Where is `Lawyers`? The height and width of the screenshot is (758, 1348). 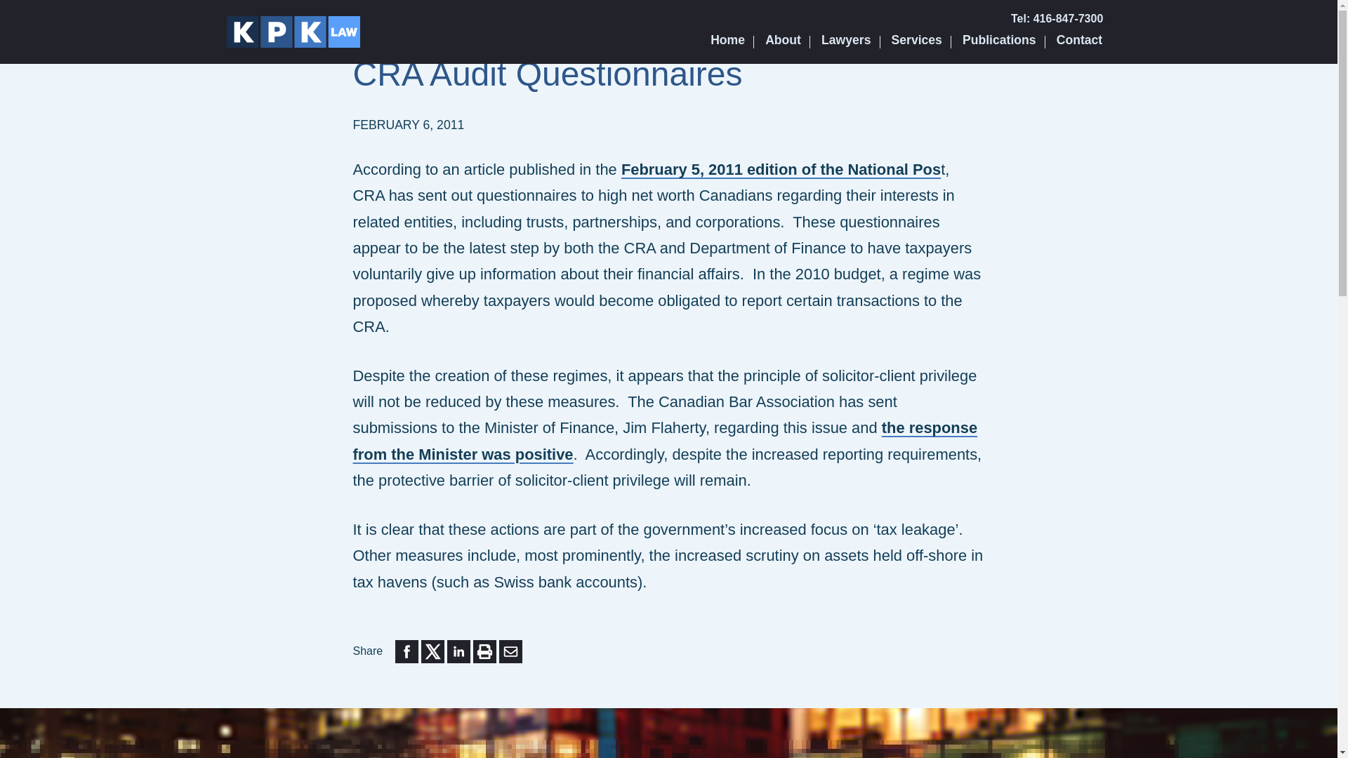 Lawyers is located at coordinates (846, 39).